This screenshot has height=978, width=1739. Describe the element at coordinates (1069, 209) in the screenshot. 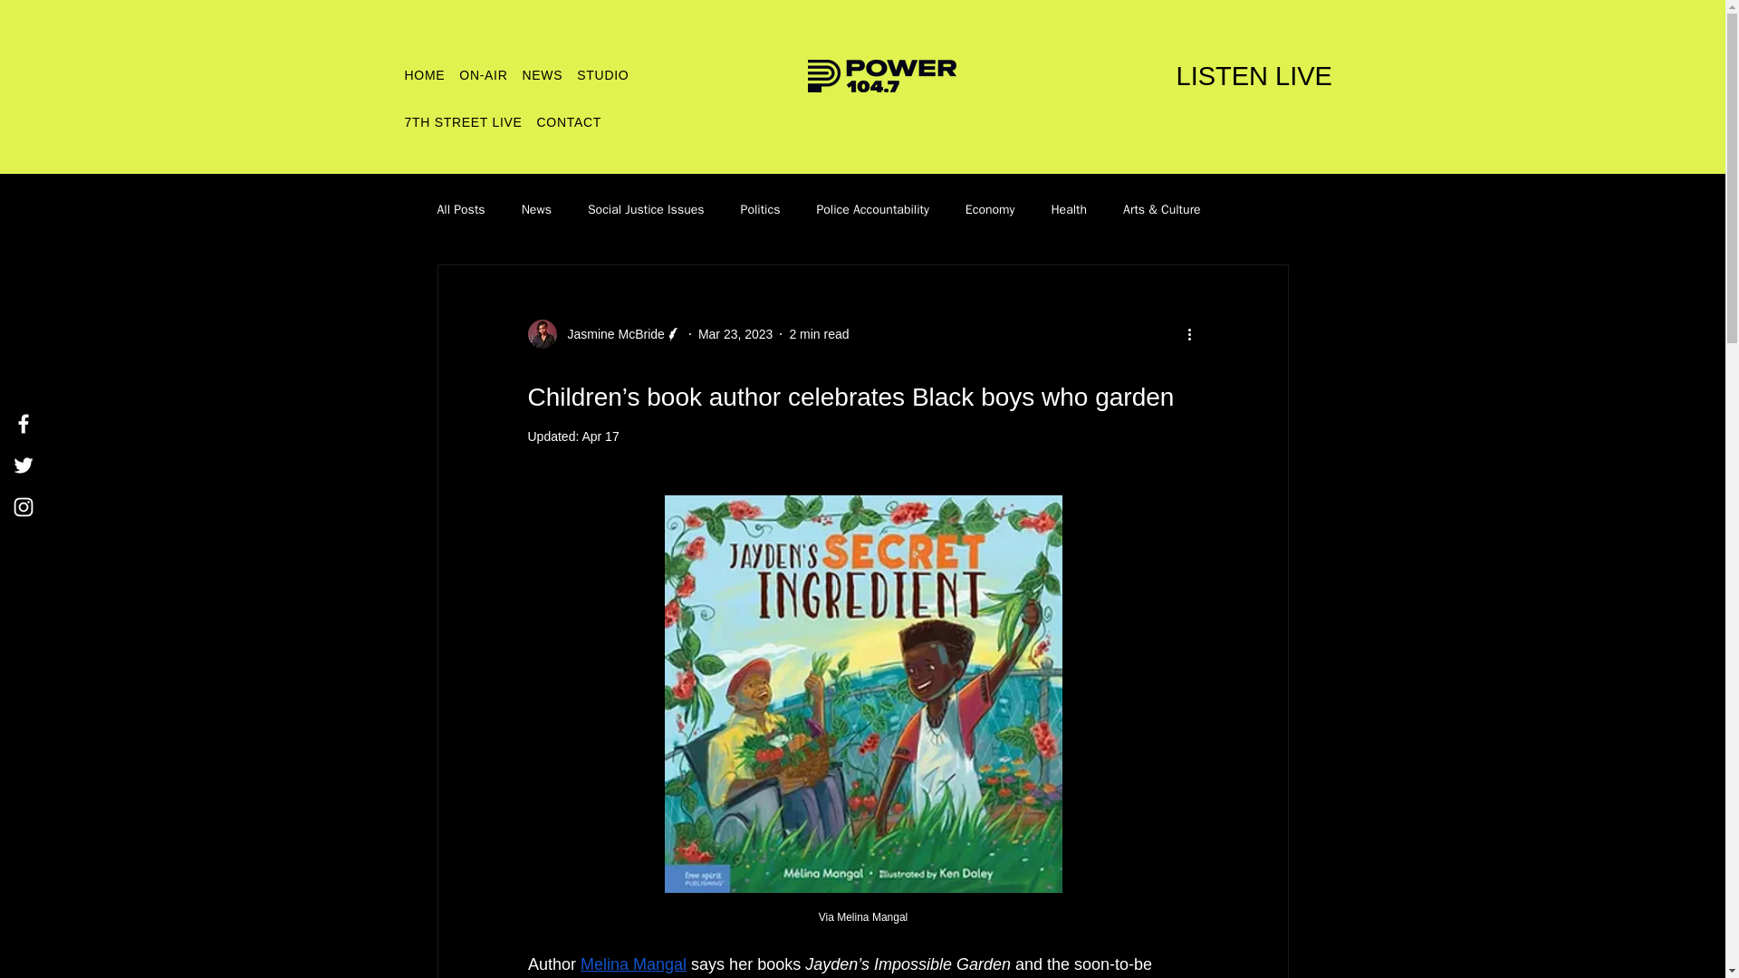

I see `Health` at that location.